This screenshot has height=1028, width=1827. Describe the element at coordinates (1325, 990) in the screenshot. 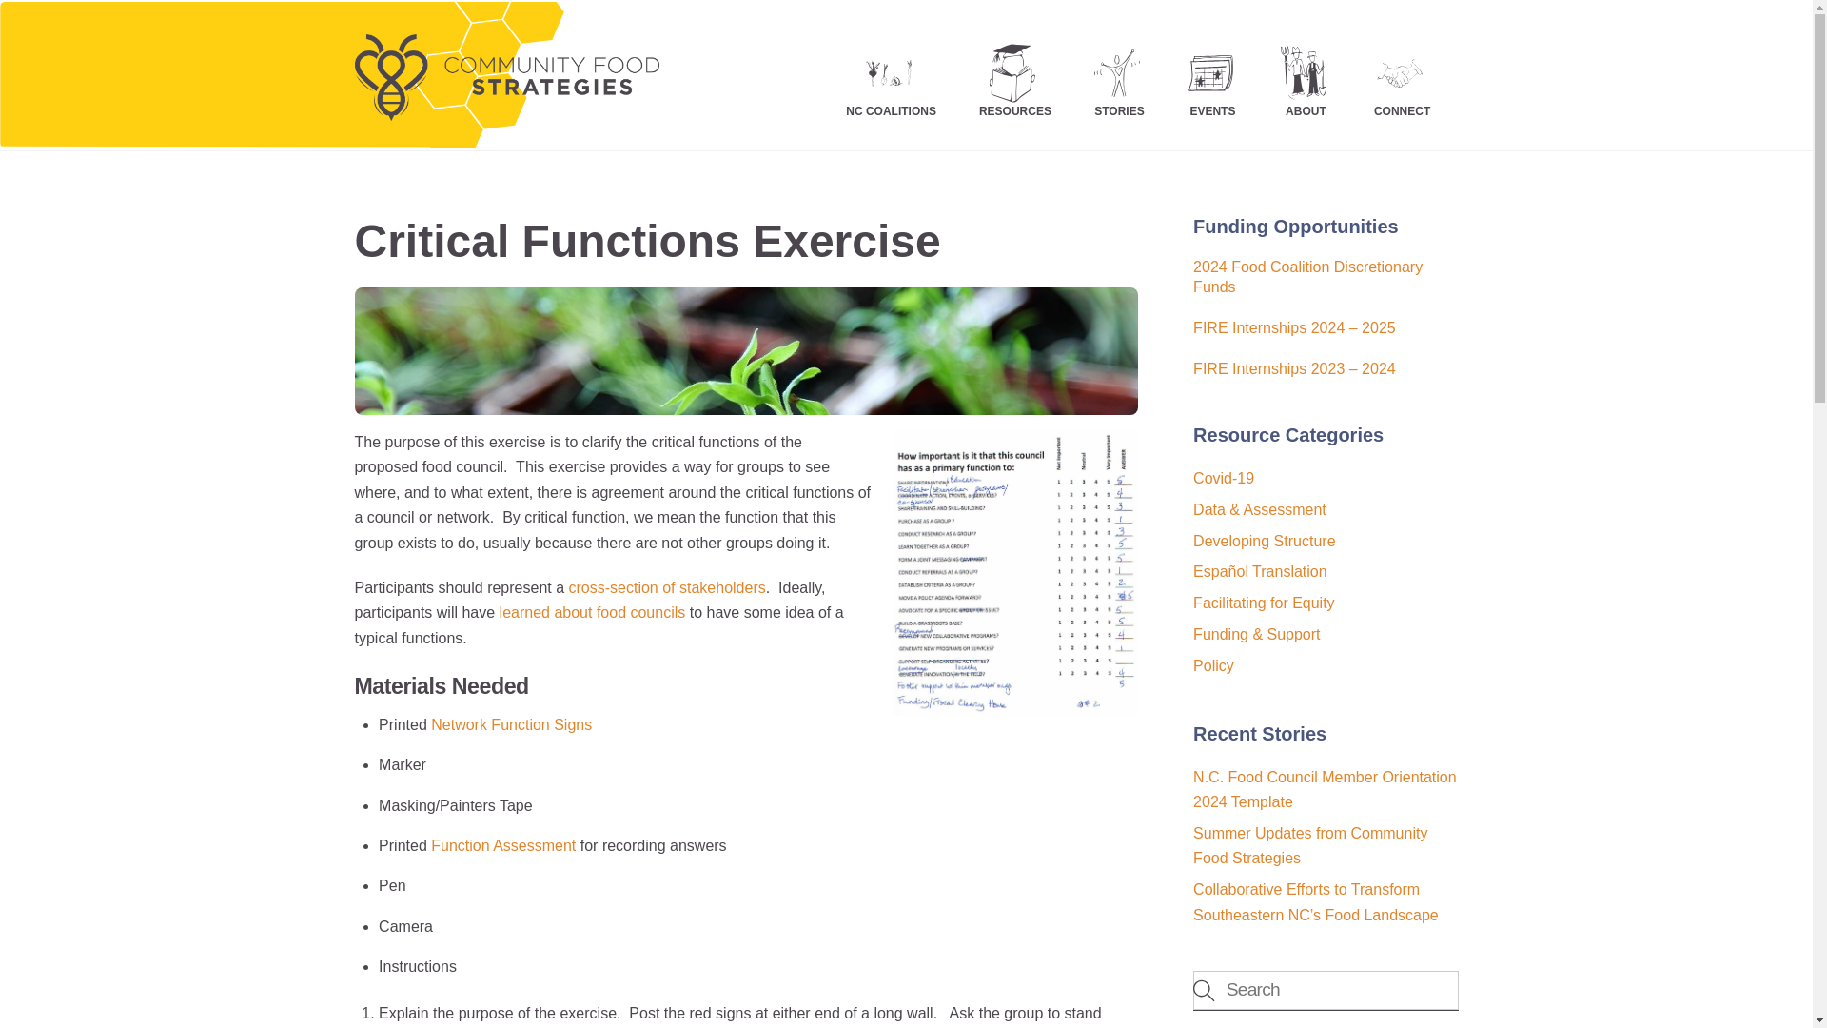

I see `Search` at that location.